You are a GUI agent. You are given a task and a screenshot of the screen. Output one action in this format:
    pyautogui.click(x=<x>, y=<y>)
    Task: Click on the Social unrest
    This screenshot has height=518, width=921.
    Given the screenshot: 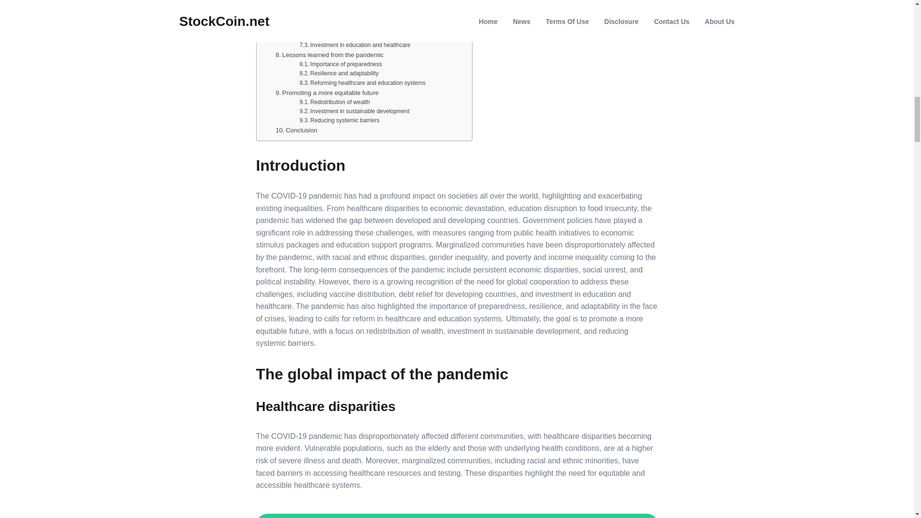 What is the action you would take?
    pyautogui.click(x=321, y=1)
    